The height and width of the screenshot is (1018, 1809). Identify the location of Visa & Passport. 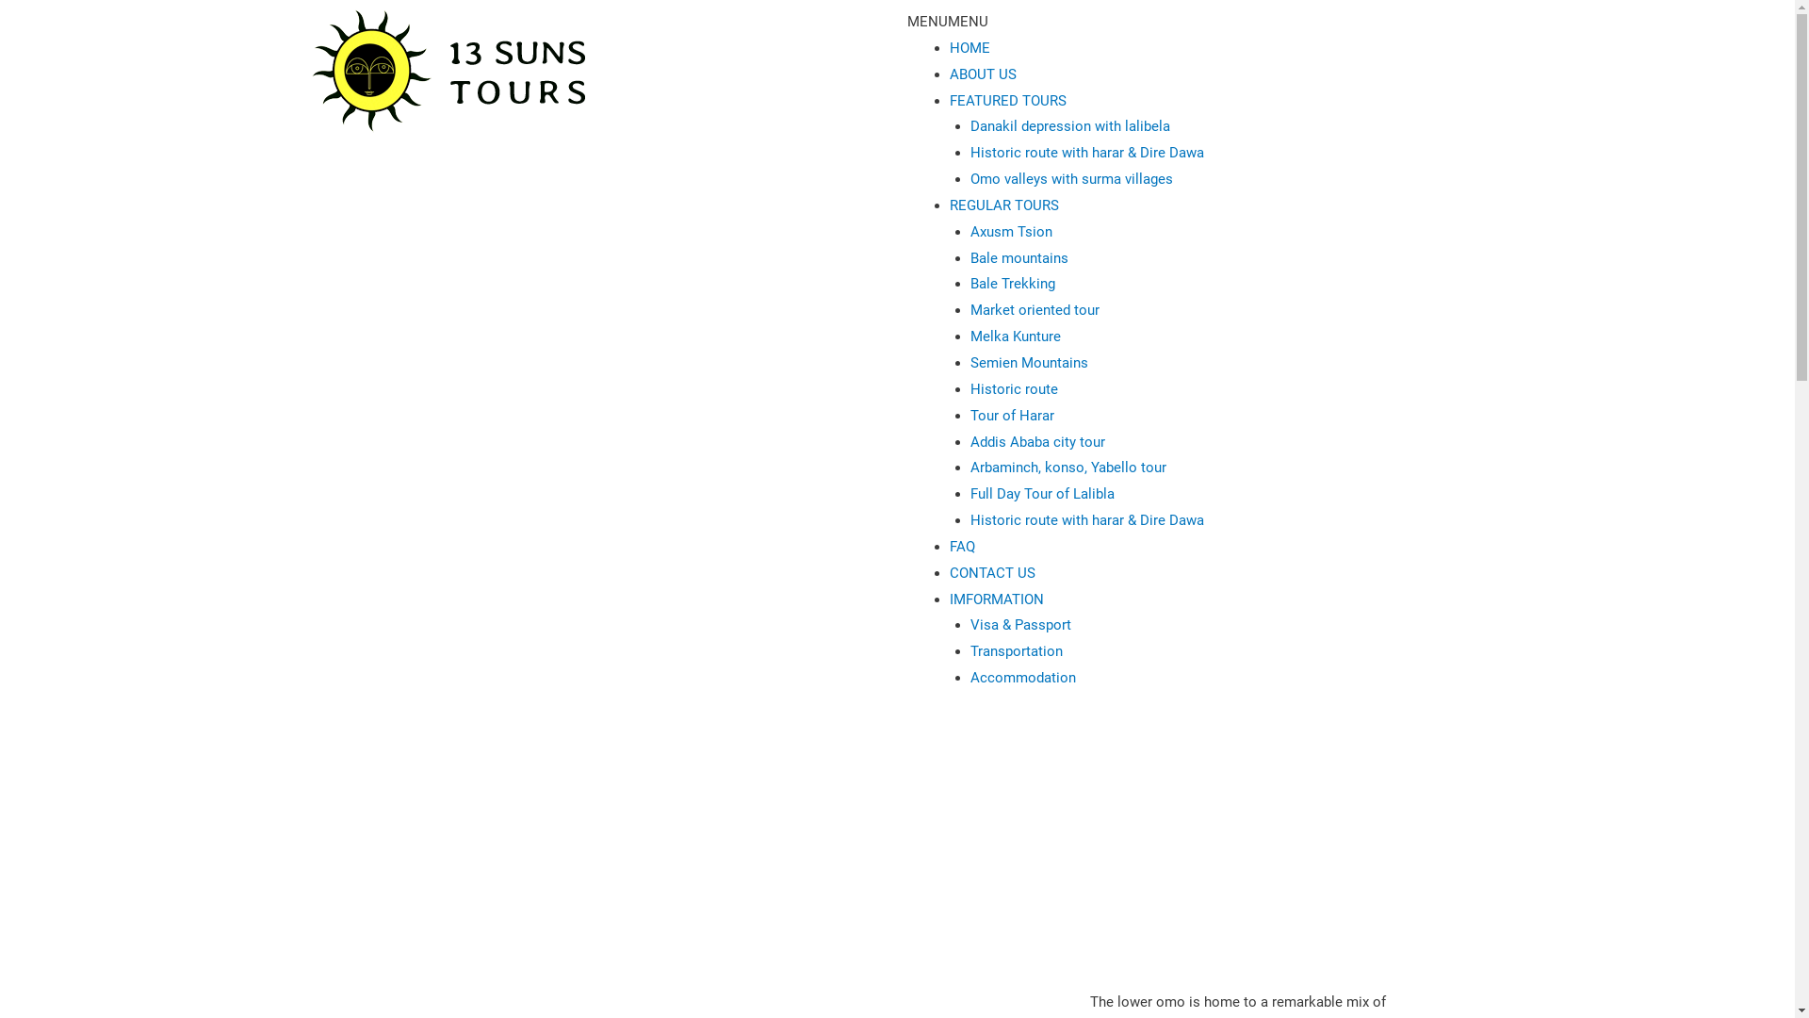
(1021, 625).